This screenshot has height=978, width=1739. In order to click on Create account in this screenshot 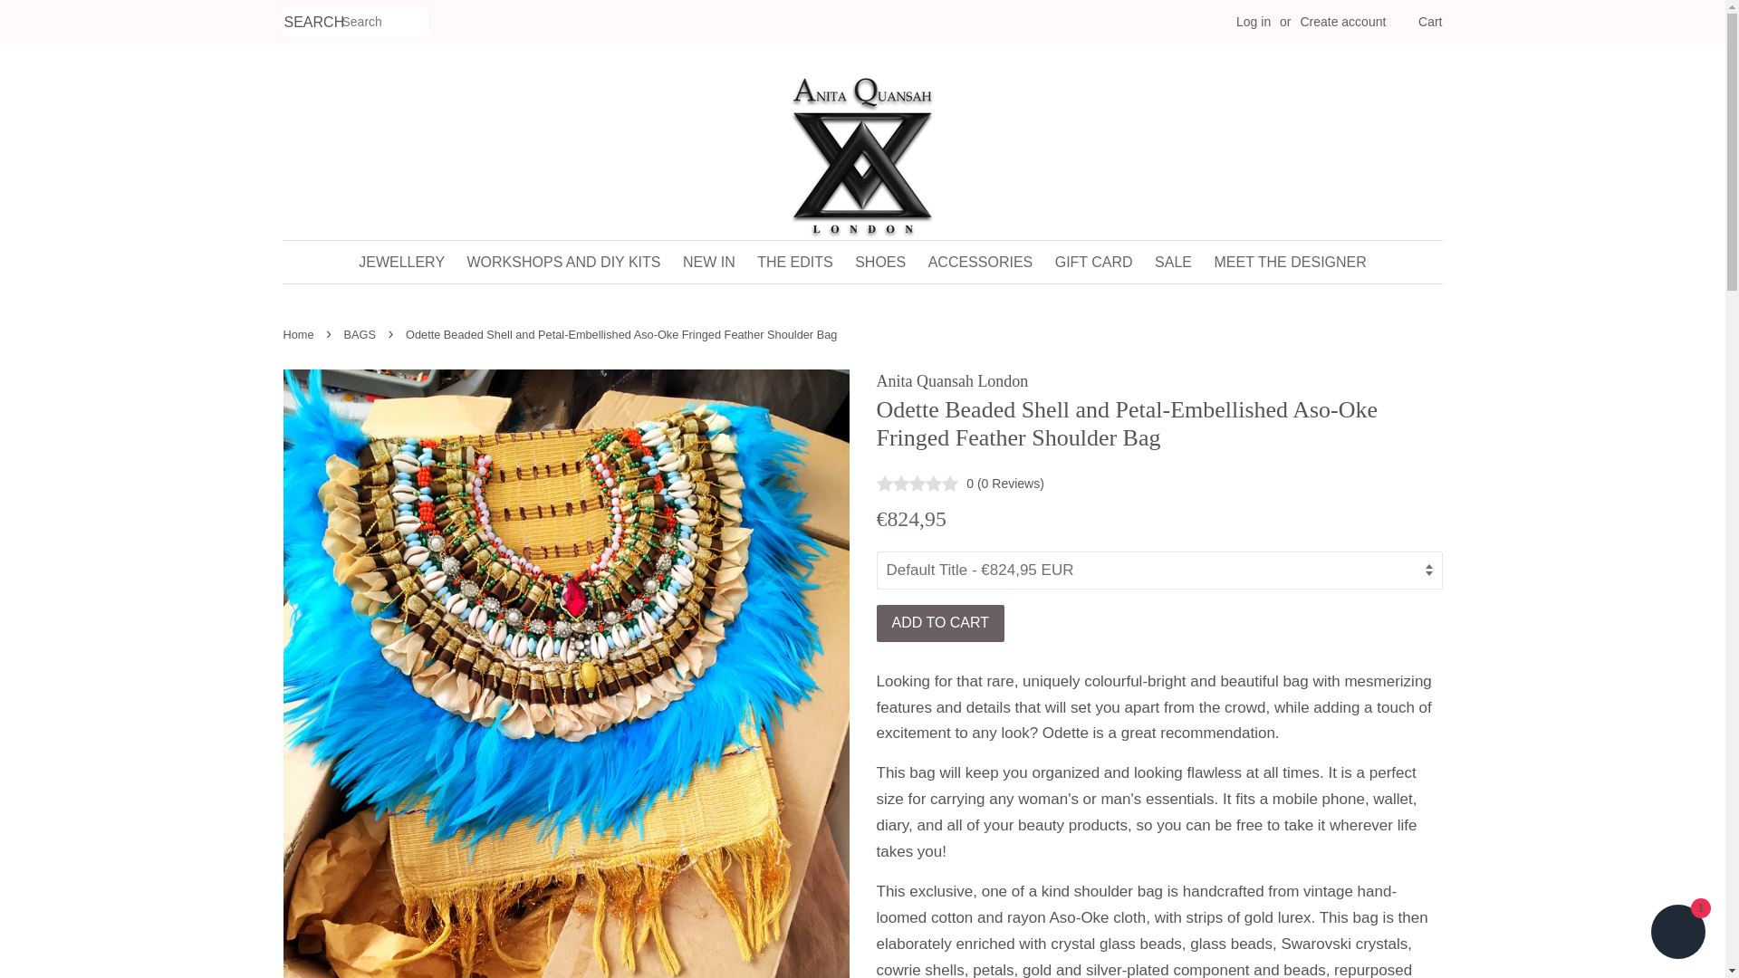, I will do `click(1342, 22)`.